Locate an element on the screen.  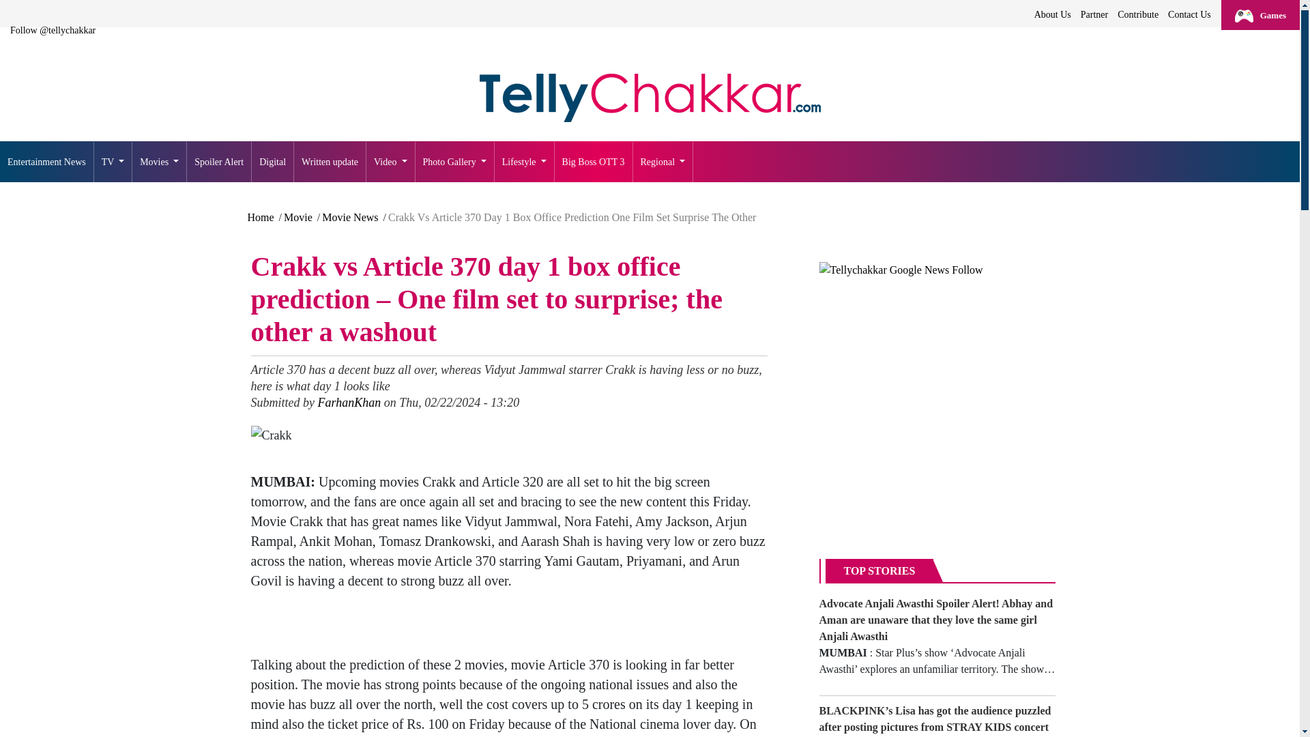
Games is located at coordinates (1260, 15).